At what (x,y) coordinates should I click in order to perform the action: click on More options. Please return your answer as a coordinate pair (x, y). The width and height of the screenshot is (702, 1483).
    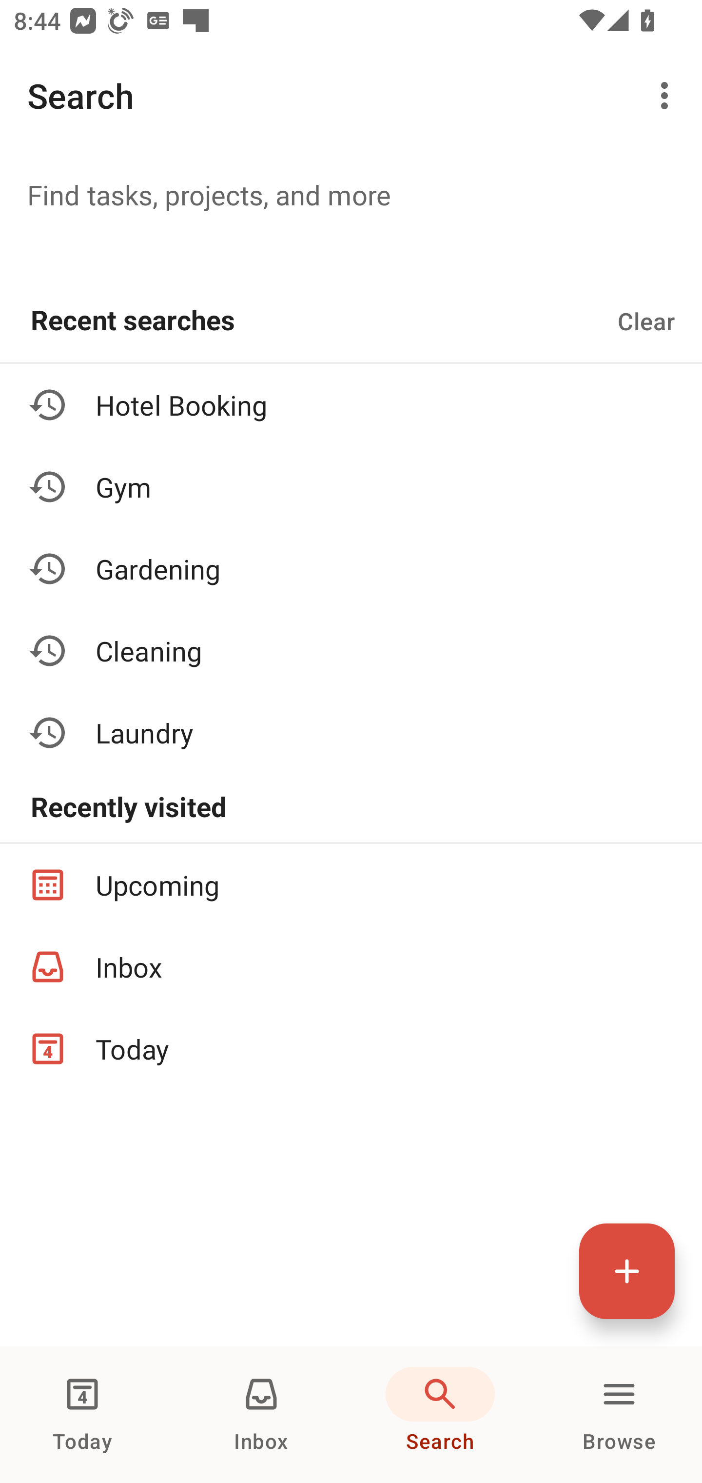
    Looking at the image, I should click on (668, 96).